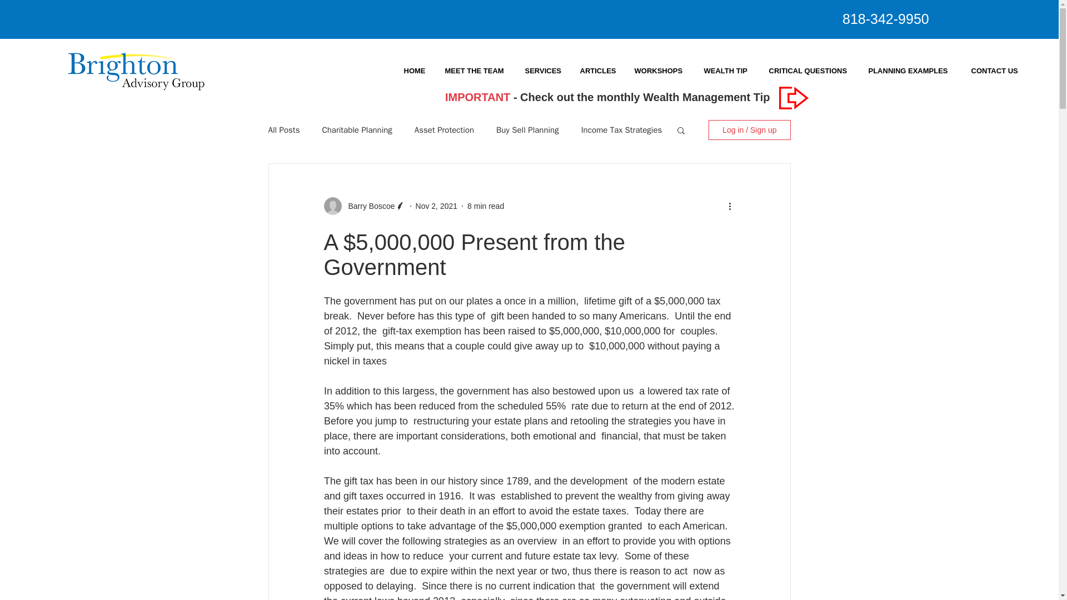  I want to click on 818-342-9950, so click(886, 19).